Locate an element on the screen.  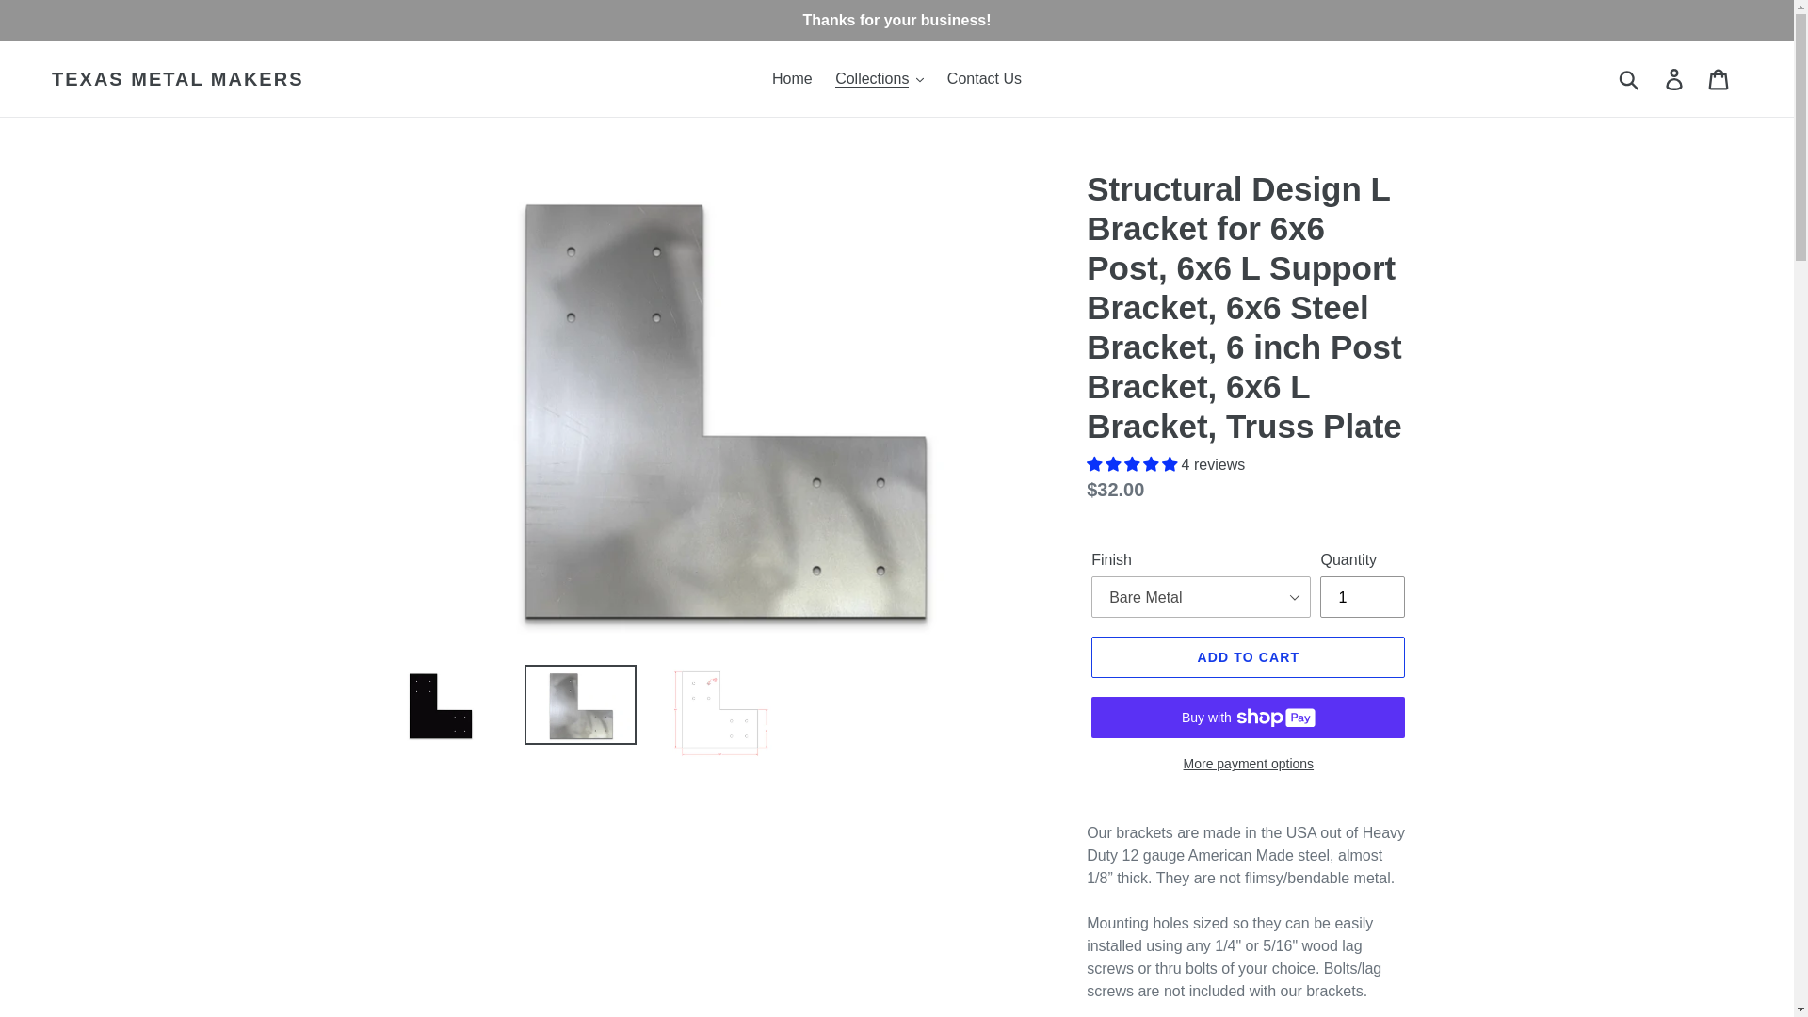
Submit is located at coordinates (1630, 78).